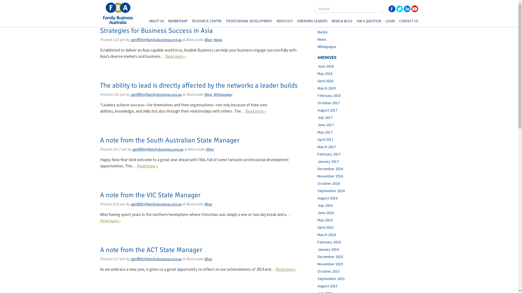 Image resolution: width=522 pixels, height=293 pixels. I want to click on December 2016, so click(330, 169).